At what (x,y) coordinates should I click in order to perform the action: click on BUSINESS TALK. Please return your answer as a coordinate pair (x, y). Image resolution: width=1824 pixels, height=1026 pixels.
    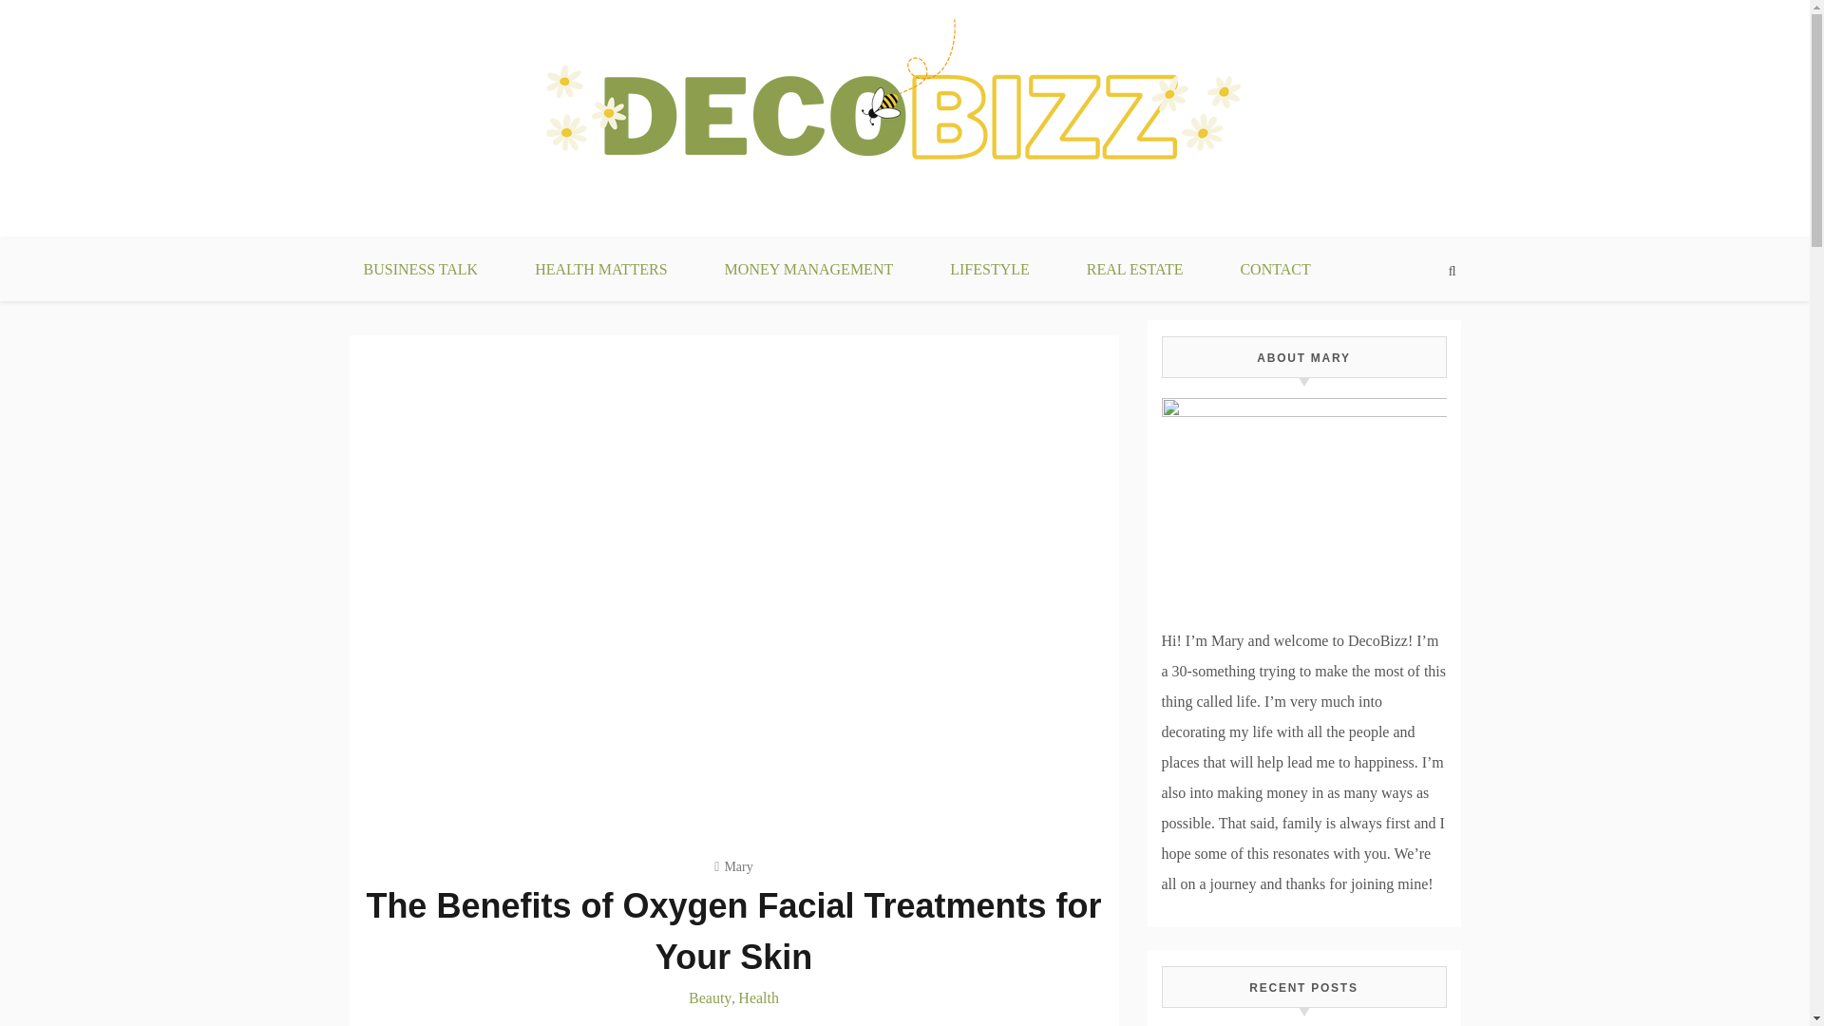
    Looking at the image, I should click on (420, 270).